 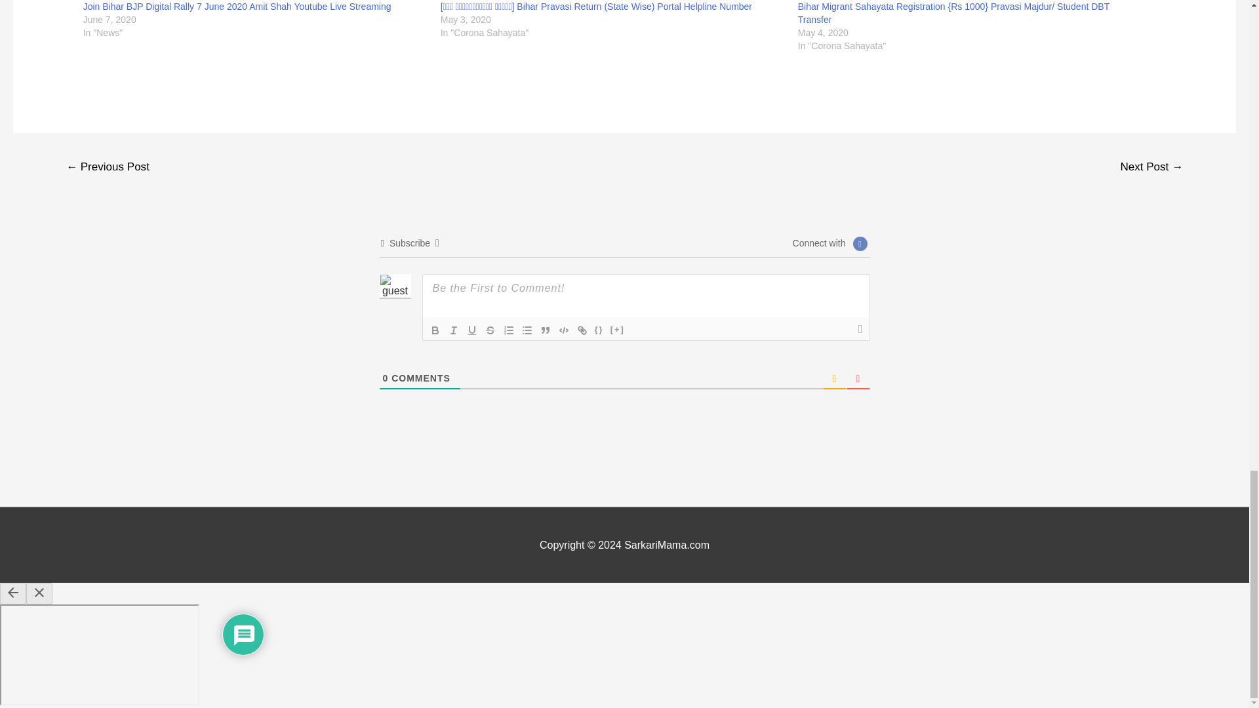 What do you see at coordinates (490, 330) in the screenshot?
I see `Strike` at bounding box center [490, 330].